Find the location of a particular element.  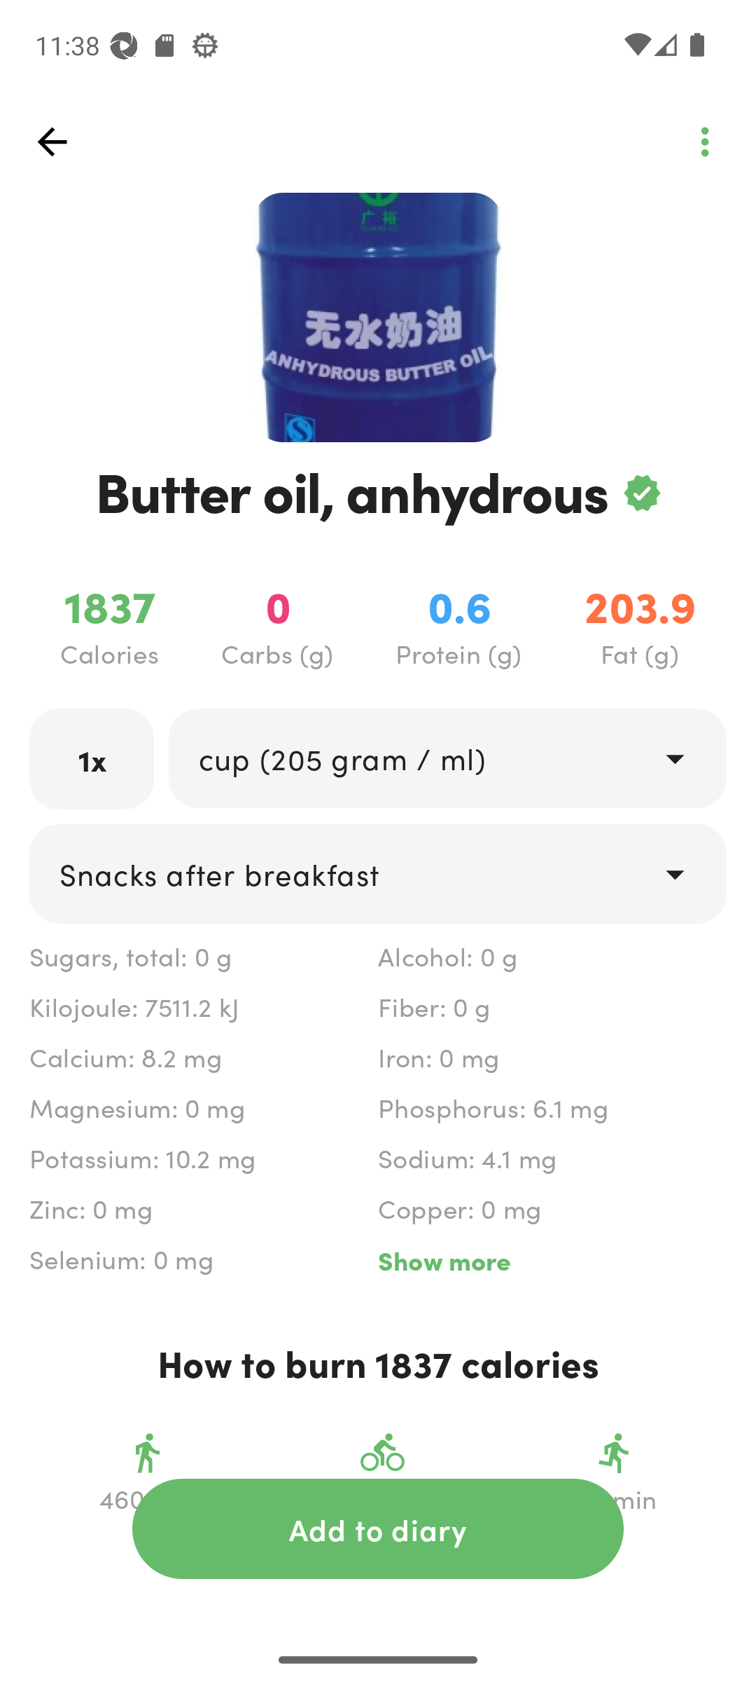

Show more is located at coordinates (552, 1260).